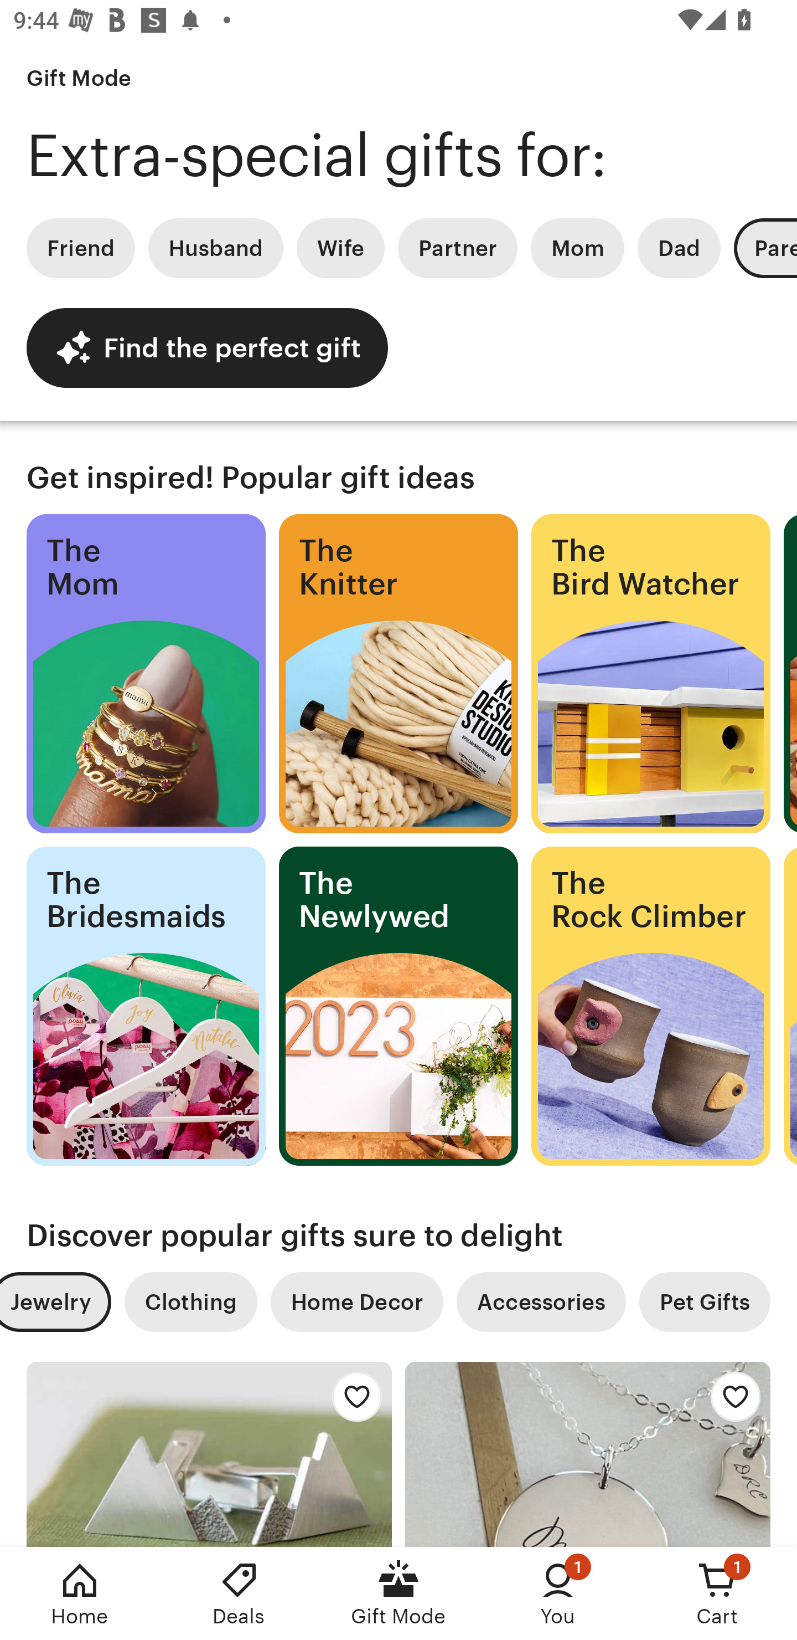 Image resolution: width=797 pixels, height=1640 pixels. Describe the element at coordinates (705, 1302) in the screenshot. I see `Pet Gifts` at that location.